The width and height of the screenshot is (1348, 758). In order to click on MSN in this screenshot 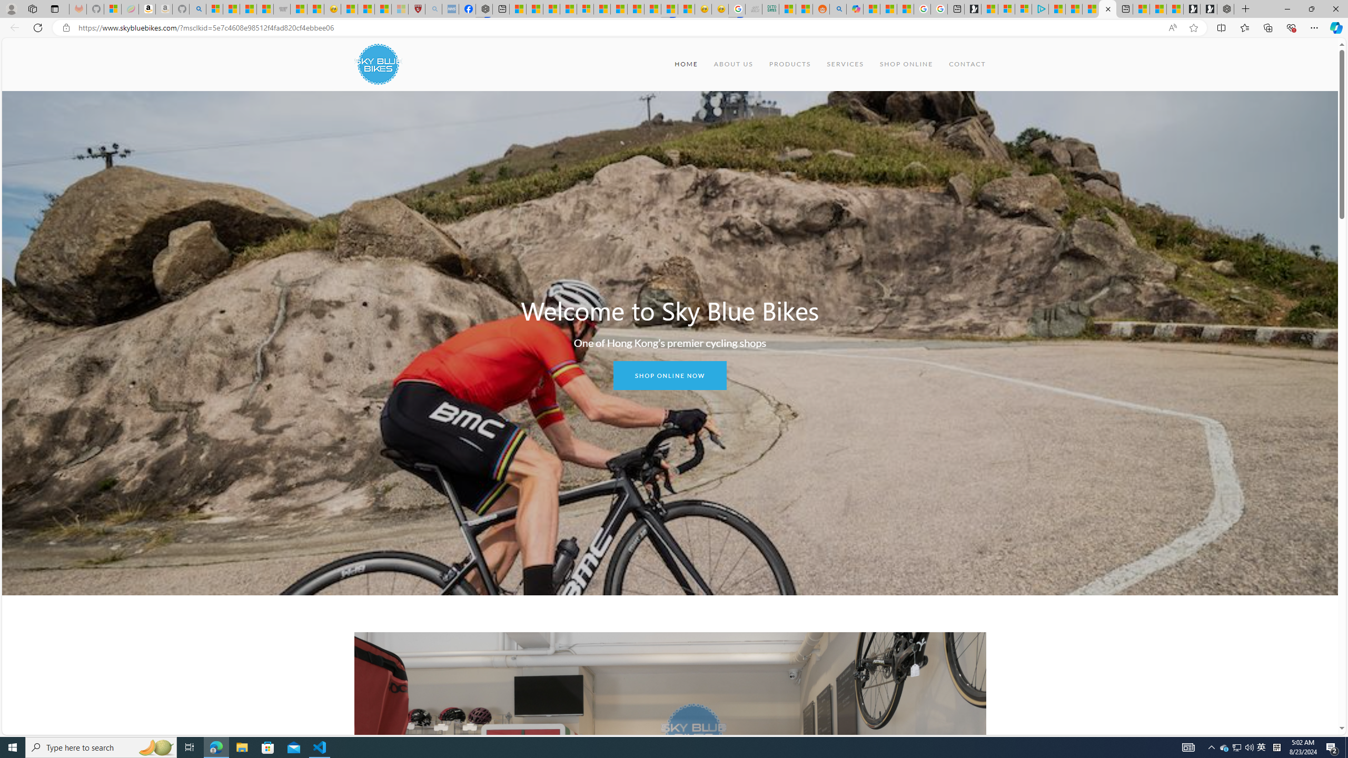, I will do `click(669, 9)`.